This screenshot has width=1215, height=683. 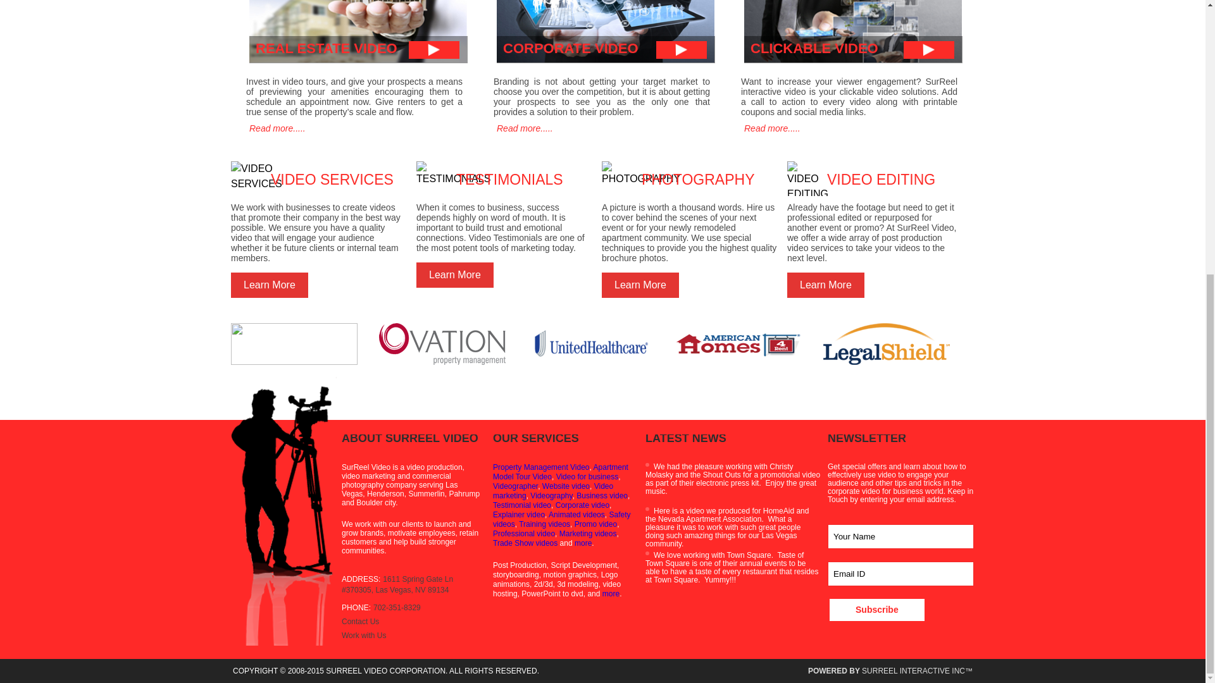 I want to click on Real Estate Video, so click(x=561, y=472).